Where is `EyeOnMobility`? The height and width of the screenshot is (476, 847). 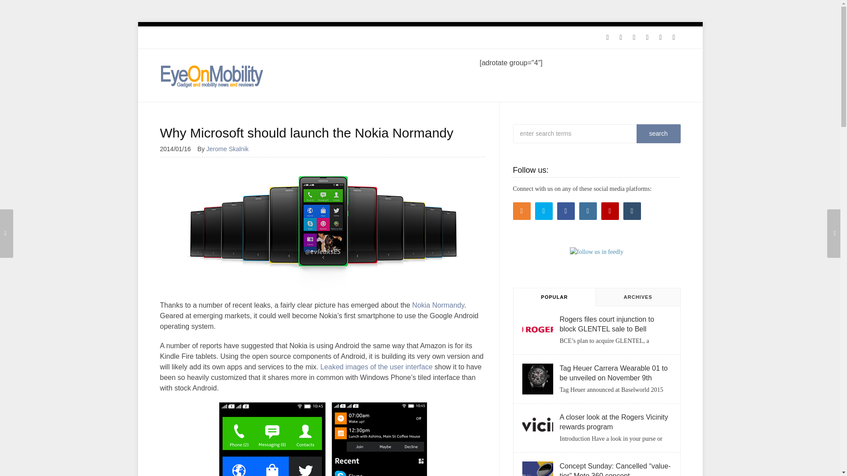 EyeOnMobility is located at coordinates (212, 75).